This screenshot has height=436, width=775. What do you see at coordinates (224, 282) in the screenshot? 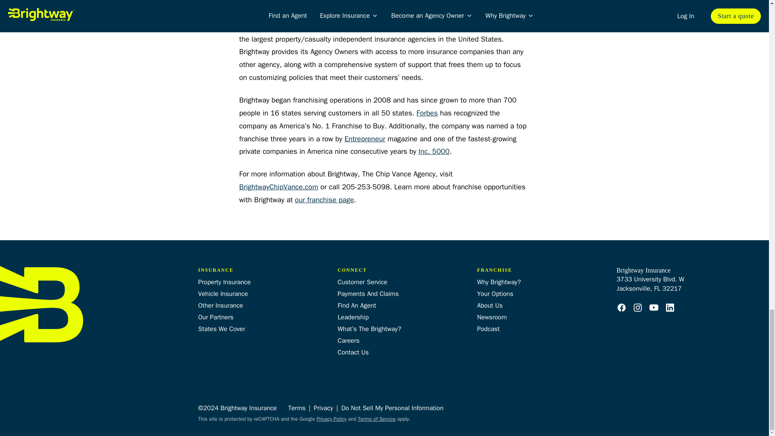
I see `Property Insurance` at bounding box center [224, 282].